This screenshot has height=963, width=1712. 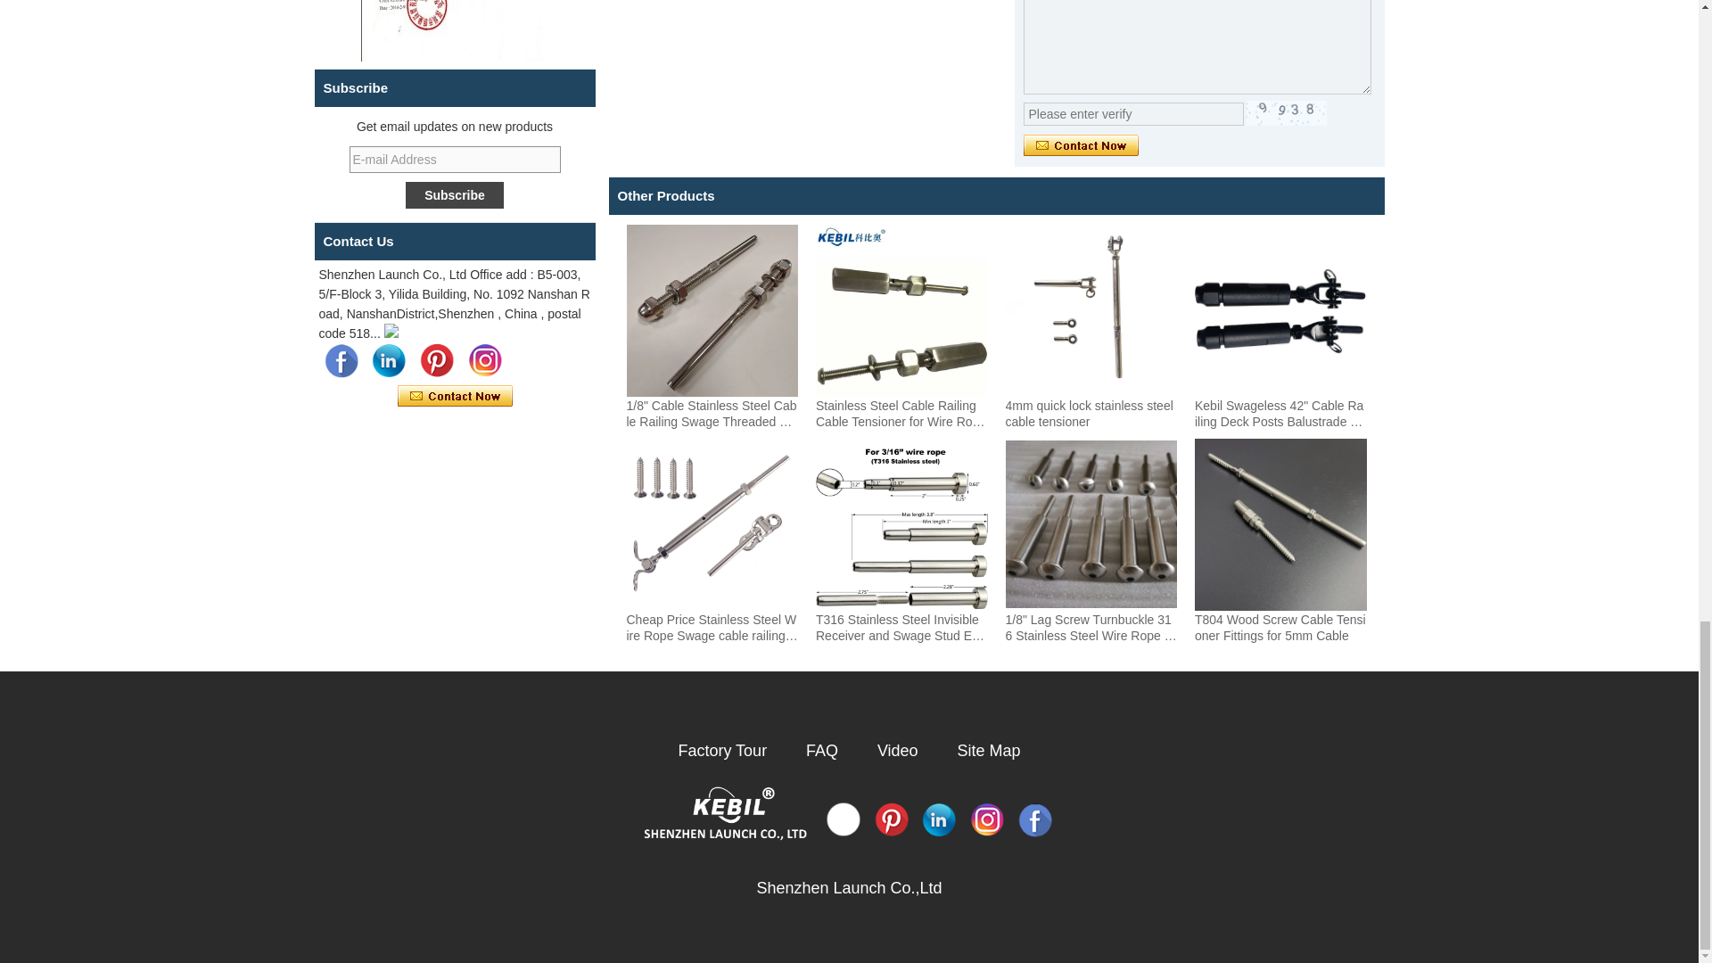 What do you see at coordinates (455, 160) in the screenshot?
I see `E-mail Address` at bounding box center [455, 160].